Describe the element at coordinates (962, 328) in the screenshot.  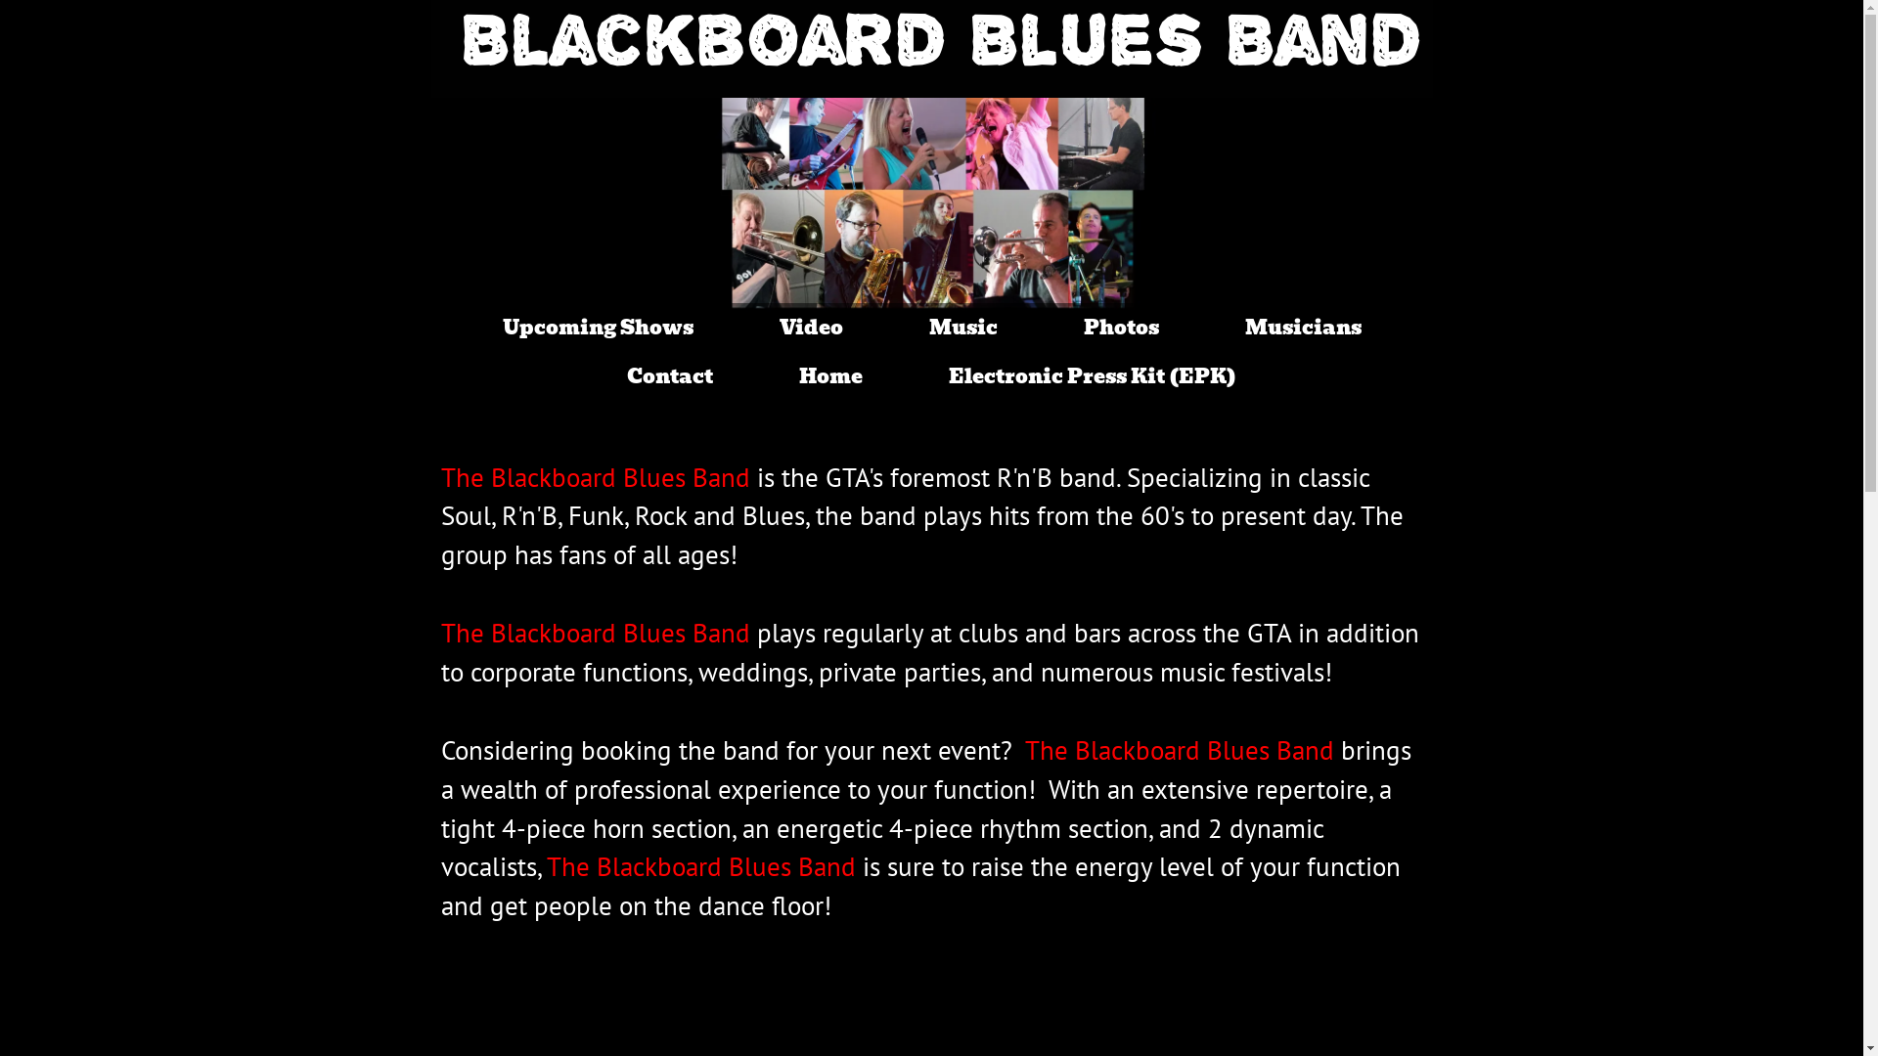
I see `Music` at that location.